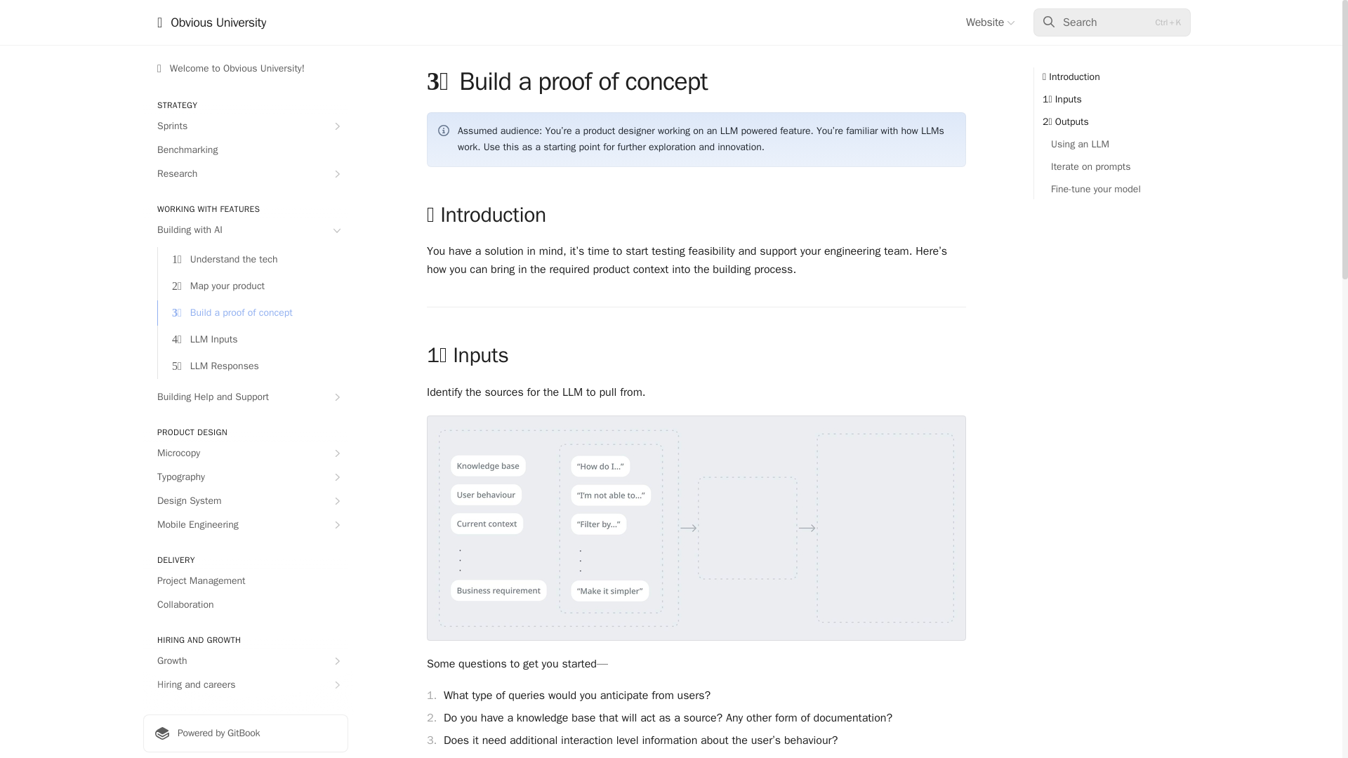 The height and width of the screenshot is (758, 1348). Describe the element at coordinates (245, 174) in the screenshot. I see `Research` at that location.